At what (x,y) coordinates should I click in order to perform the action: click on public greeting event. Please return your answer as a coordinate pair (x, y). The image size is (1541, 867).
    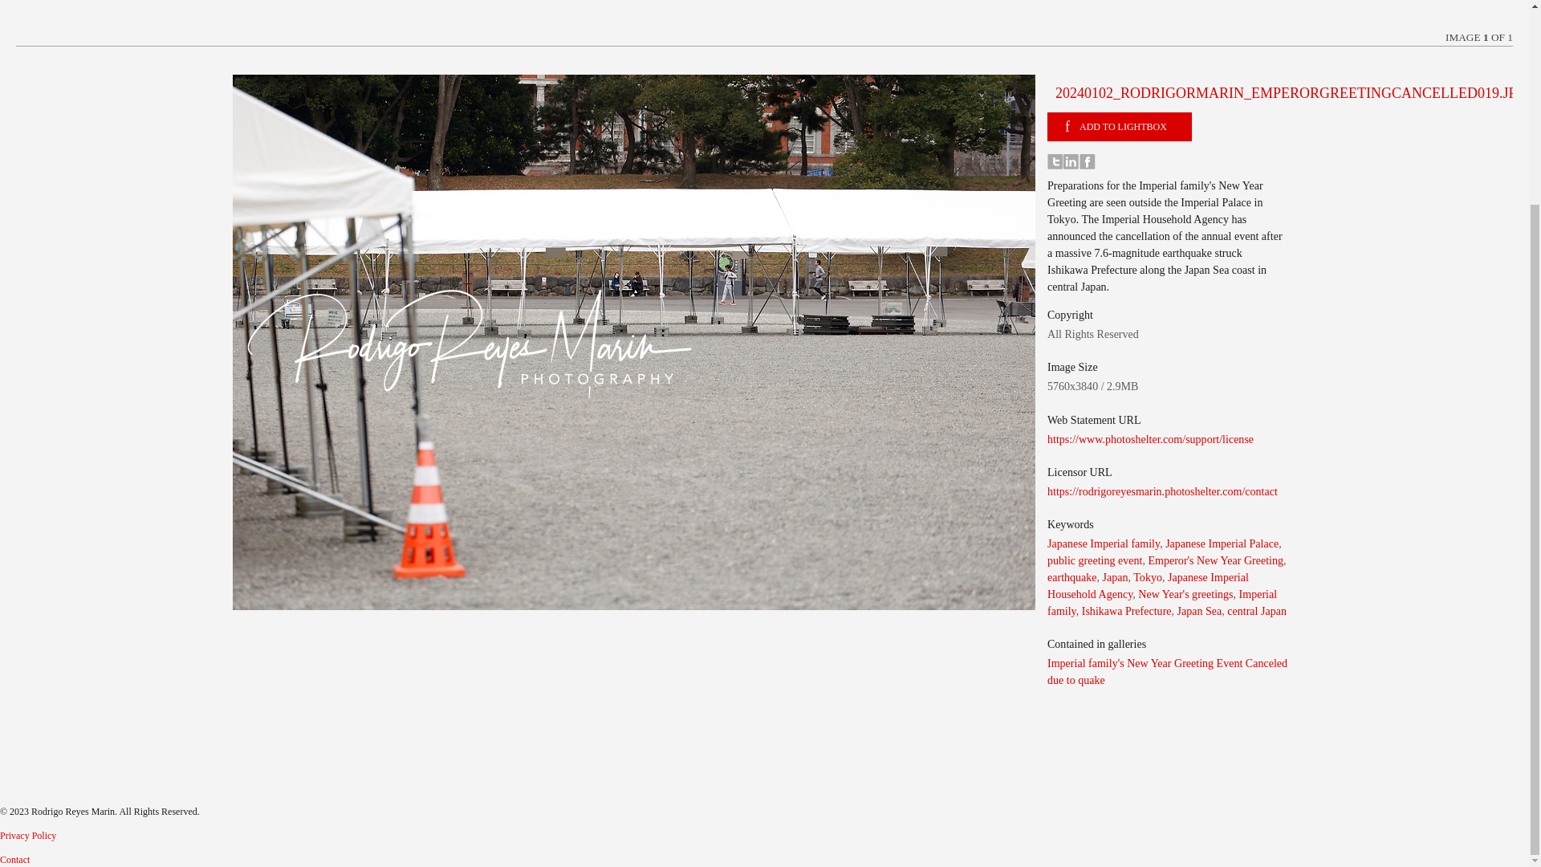
    Looking at the image, I should click on (1095, 560).